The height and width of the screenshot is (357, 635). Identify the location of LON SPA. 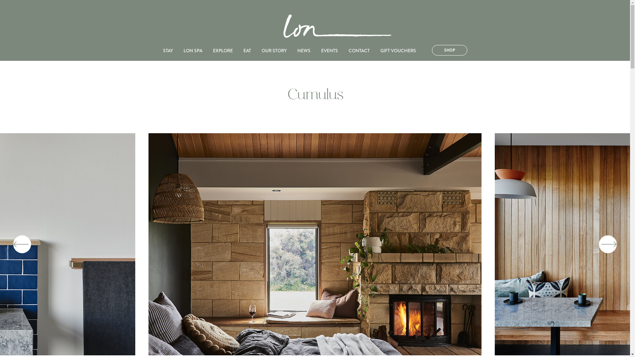
(192, 51).